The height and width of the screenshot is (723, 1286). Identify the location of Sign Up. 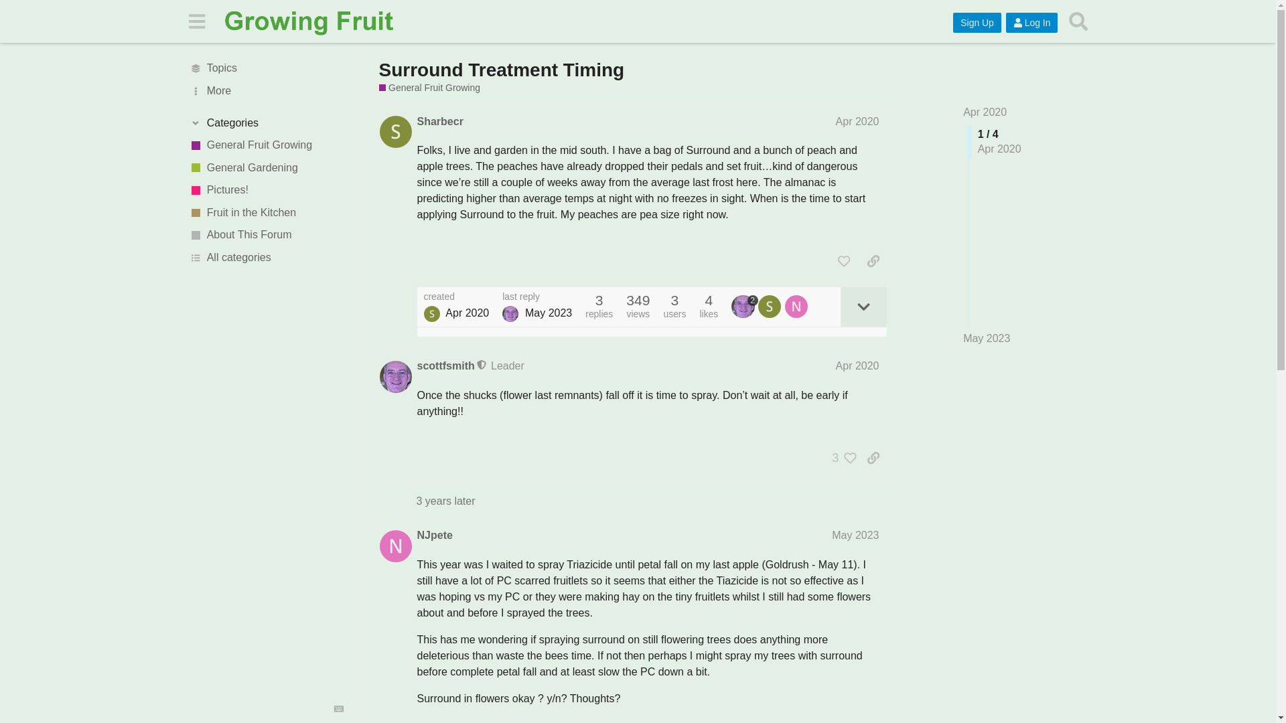
(977, 23).